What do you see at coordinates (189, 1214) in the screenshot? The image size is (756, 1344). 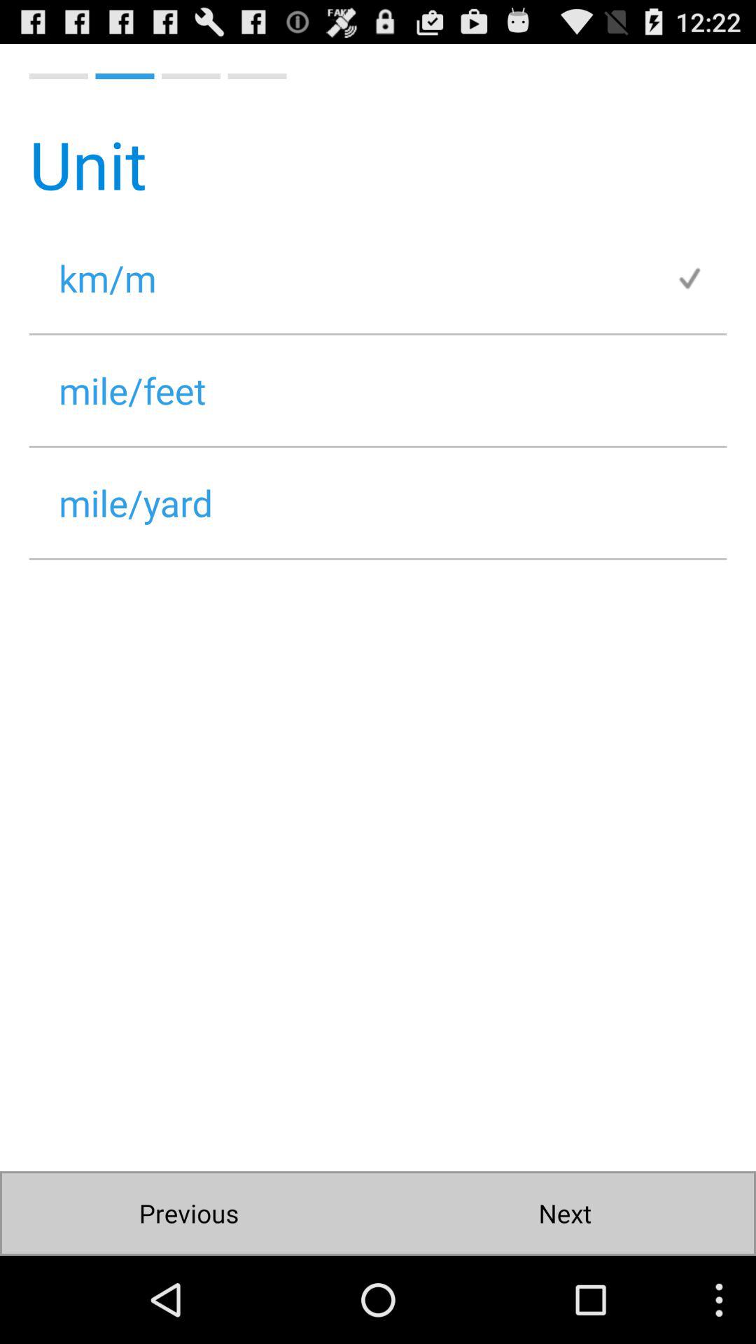 I see `press the icon at the bottom left corner` at bounding box center [189, 1214].